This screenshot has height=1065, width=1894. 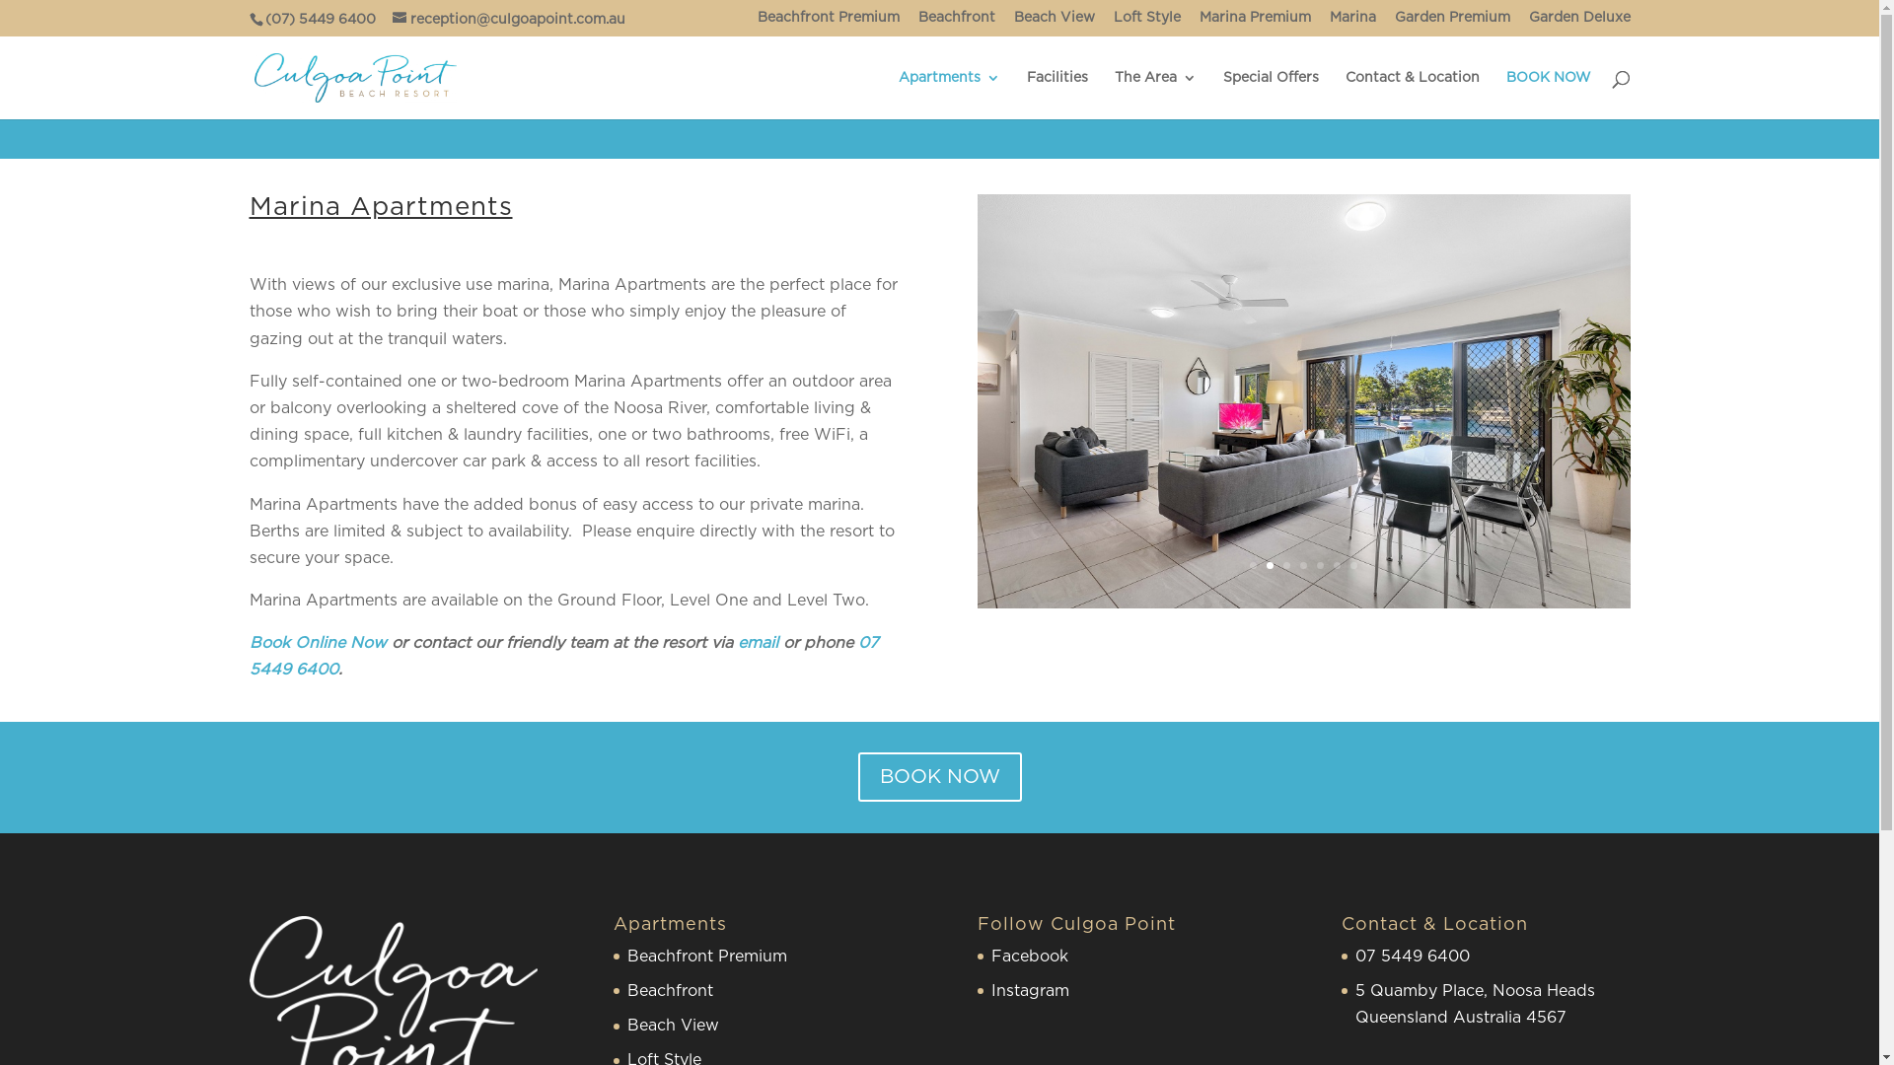 I want to click on Beach View, so click(x=673, y=1026).